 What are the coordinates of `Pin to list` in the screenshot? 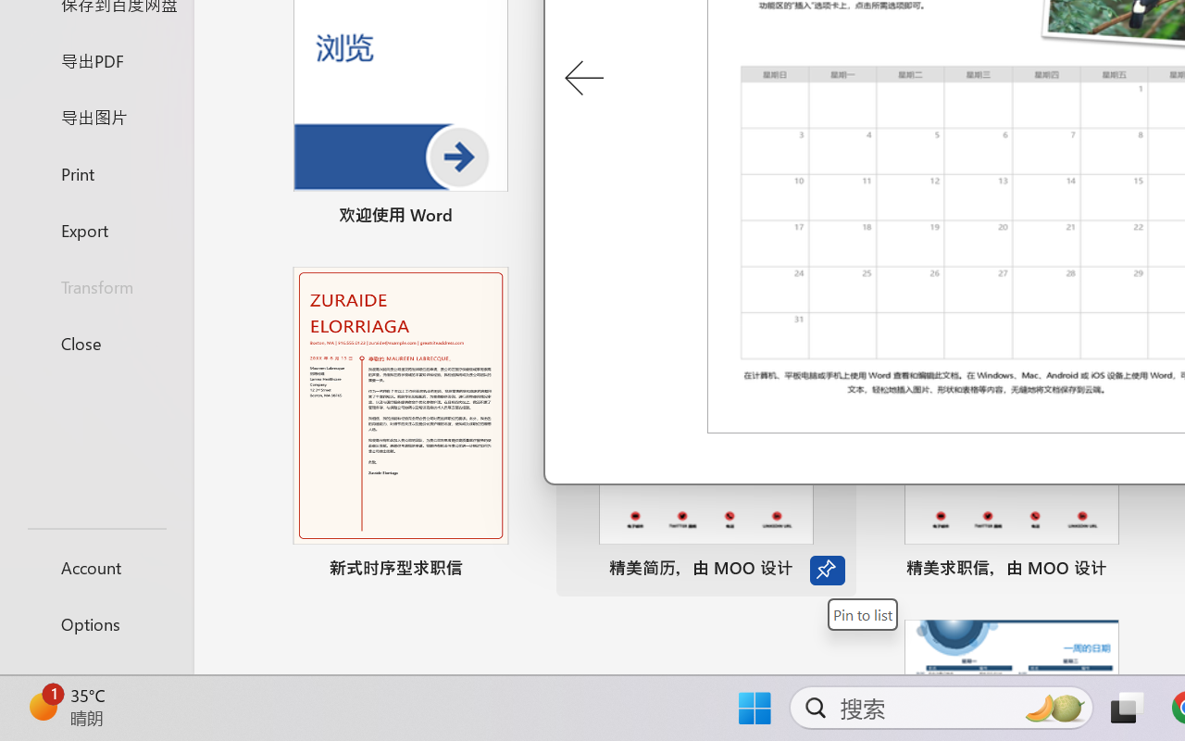 It's located at (863, 614).